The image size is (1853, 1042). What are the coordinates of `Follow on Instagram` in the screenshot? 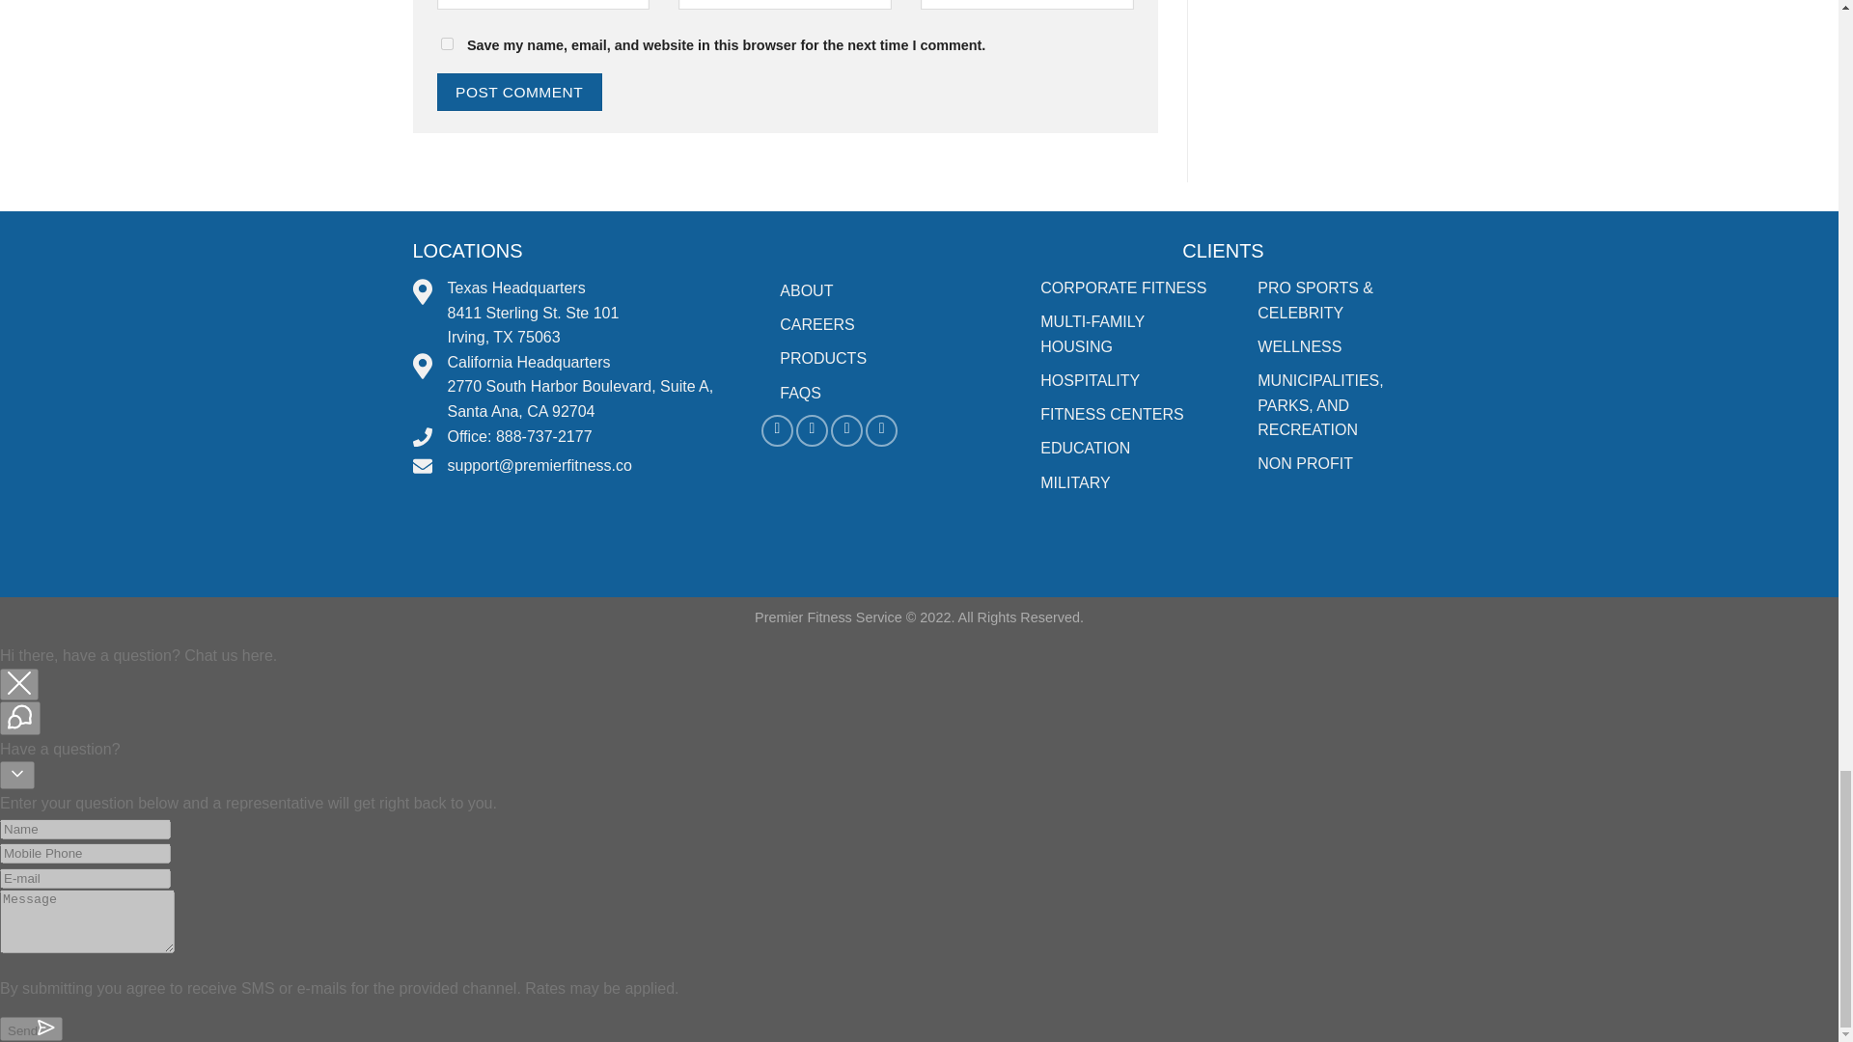 It's located at (813, 430).